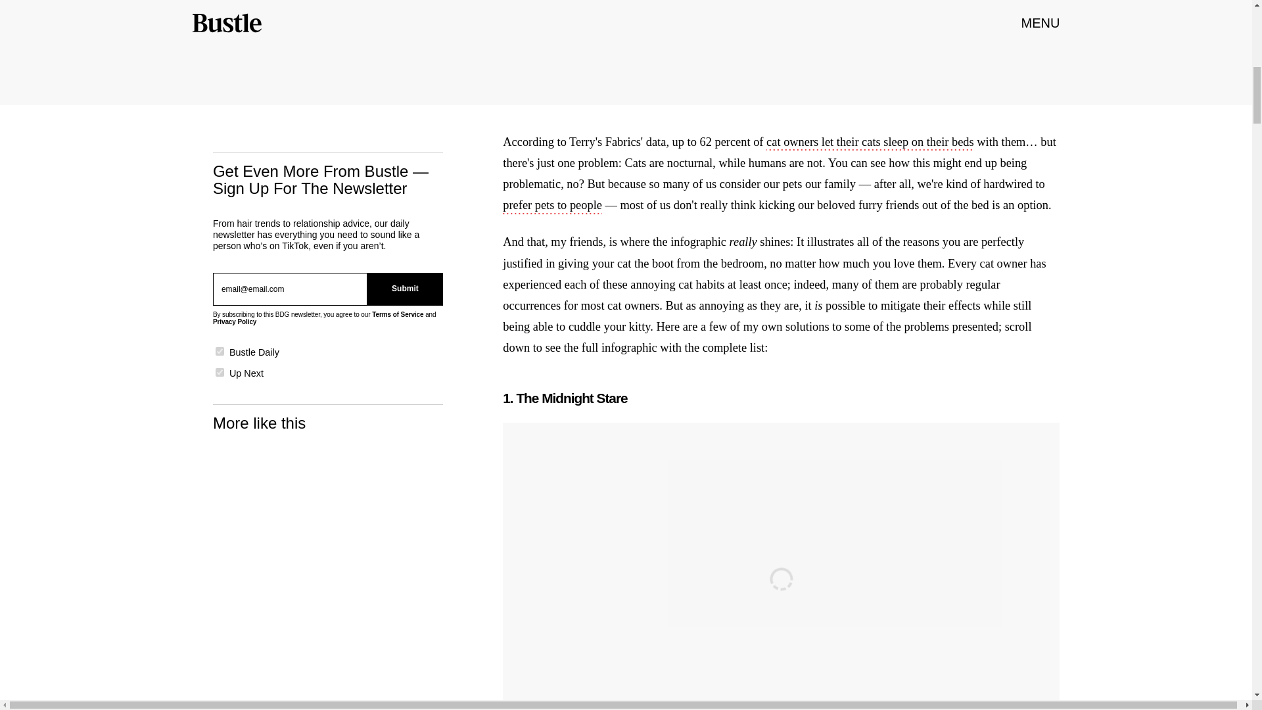 The height and width of the screenshot is (710, 1262). Describe the element at coordinates (870, 143) in the screenshot. I see `cat owners let their cats sleep on their beds` at that location.